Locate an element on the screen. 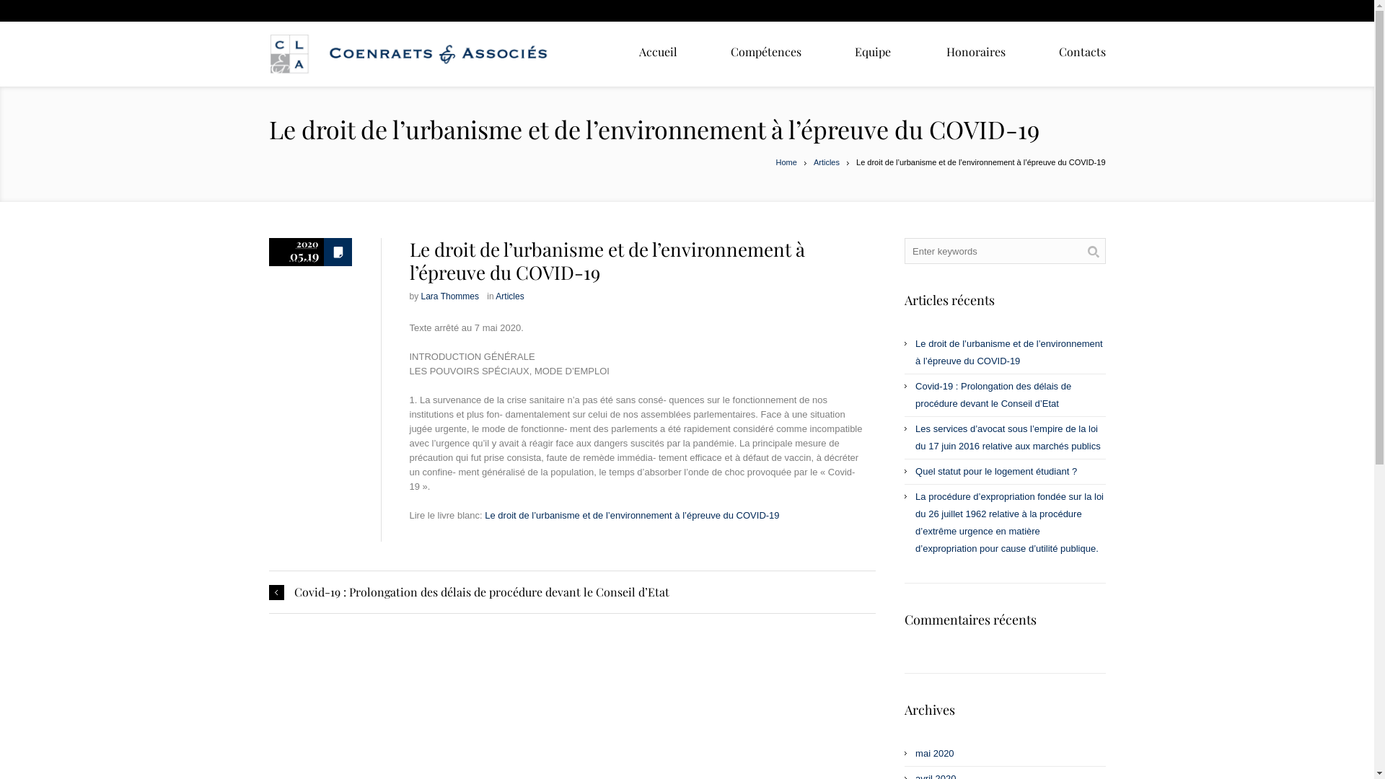 This screenshot has height=779, width=1385. mai 2020 is located at coordinates (935, 753).